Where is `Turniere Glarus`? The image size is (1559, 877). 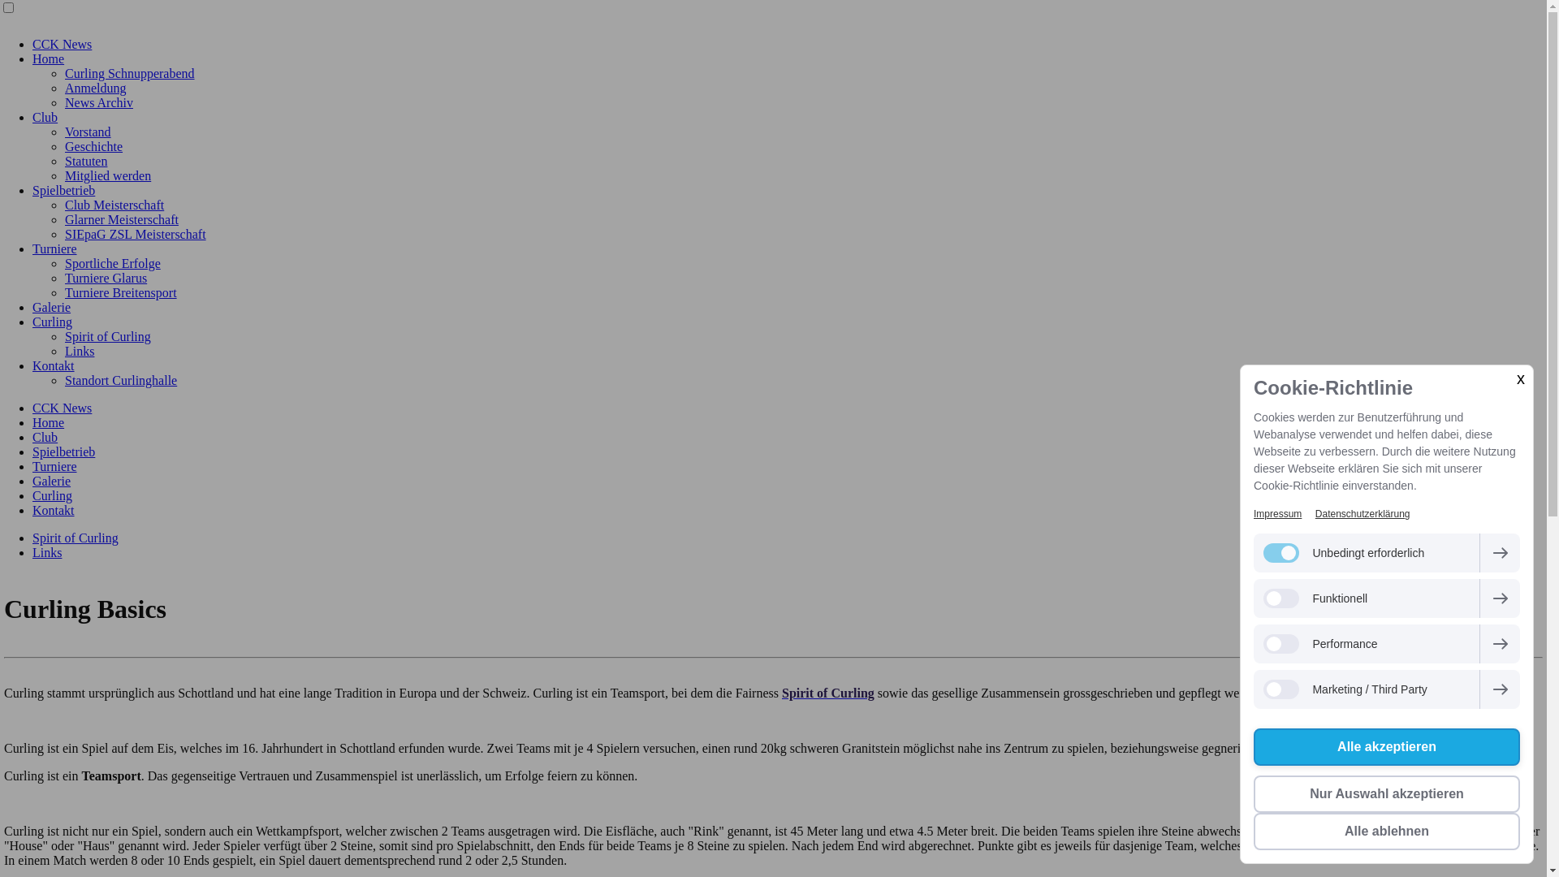
Turniere Glarus is located at coordinates (106, 278).